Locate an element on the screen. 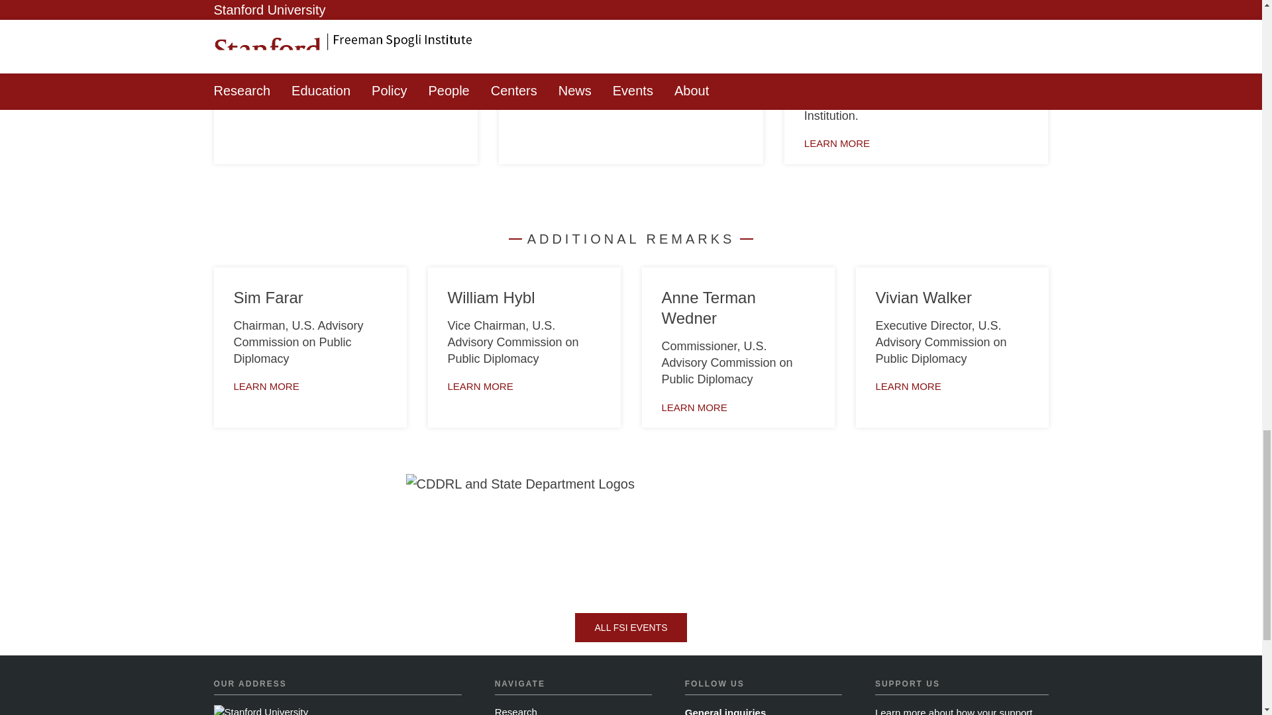  LEARN MORE is located at coordinates (266, 385).